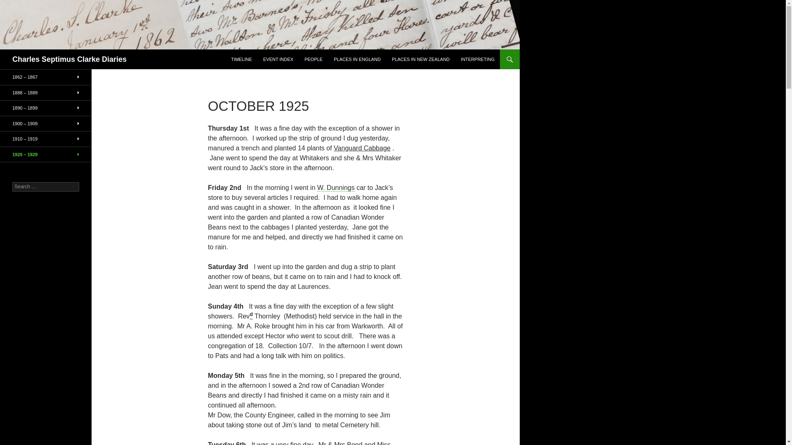 This screenshot has width=792, height=445. Describe the element at coordinates (241, 59) in the screenshot. I see `TIMELINE` at that location.